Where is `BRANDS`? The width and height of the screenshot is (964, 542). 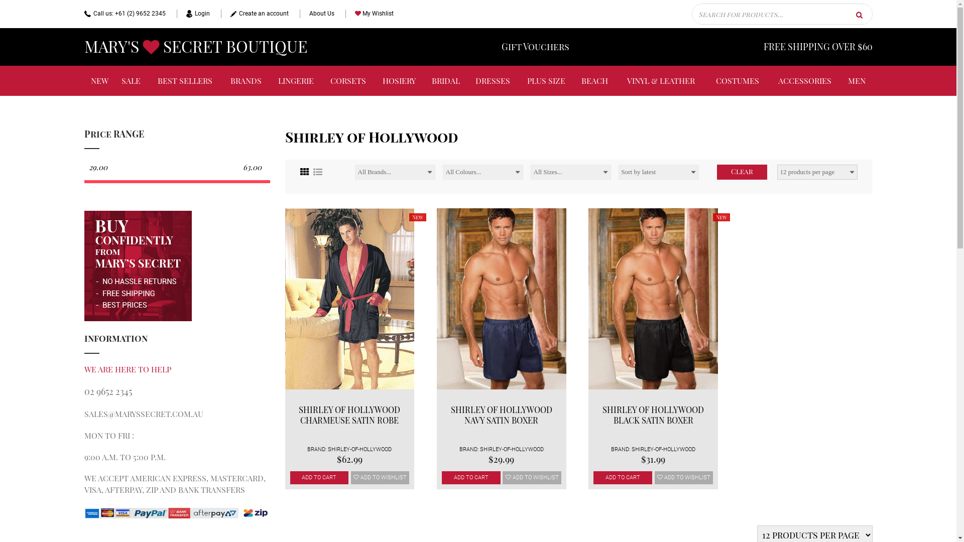
BRANDS is located at coordinates (247, 81).